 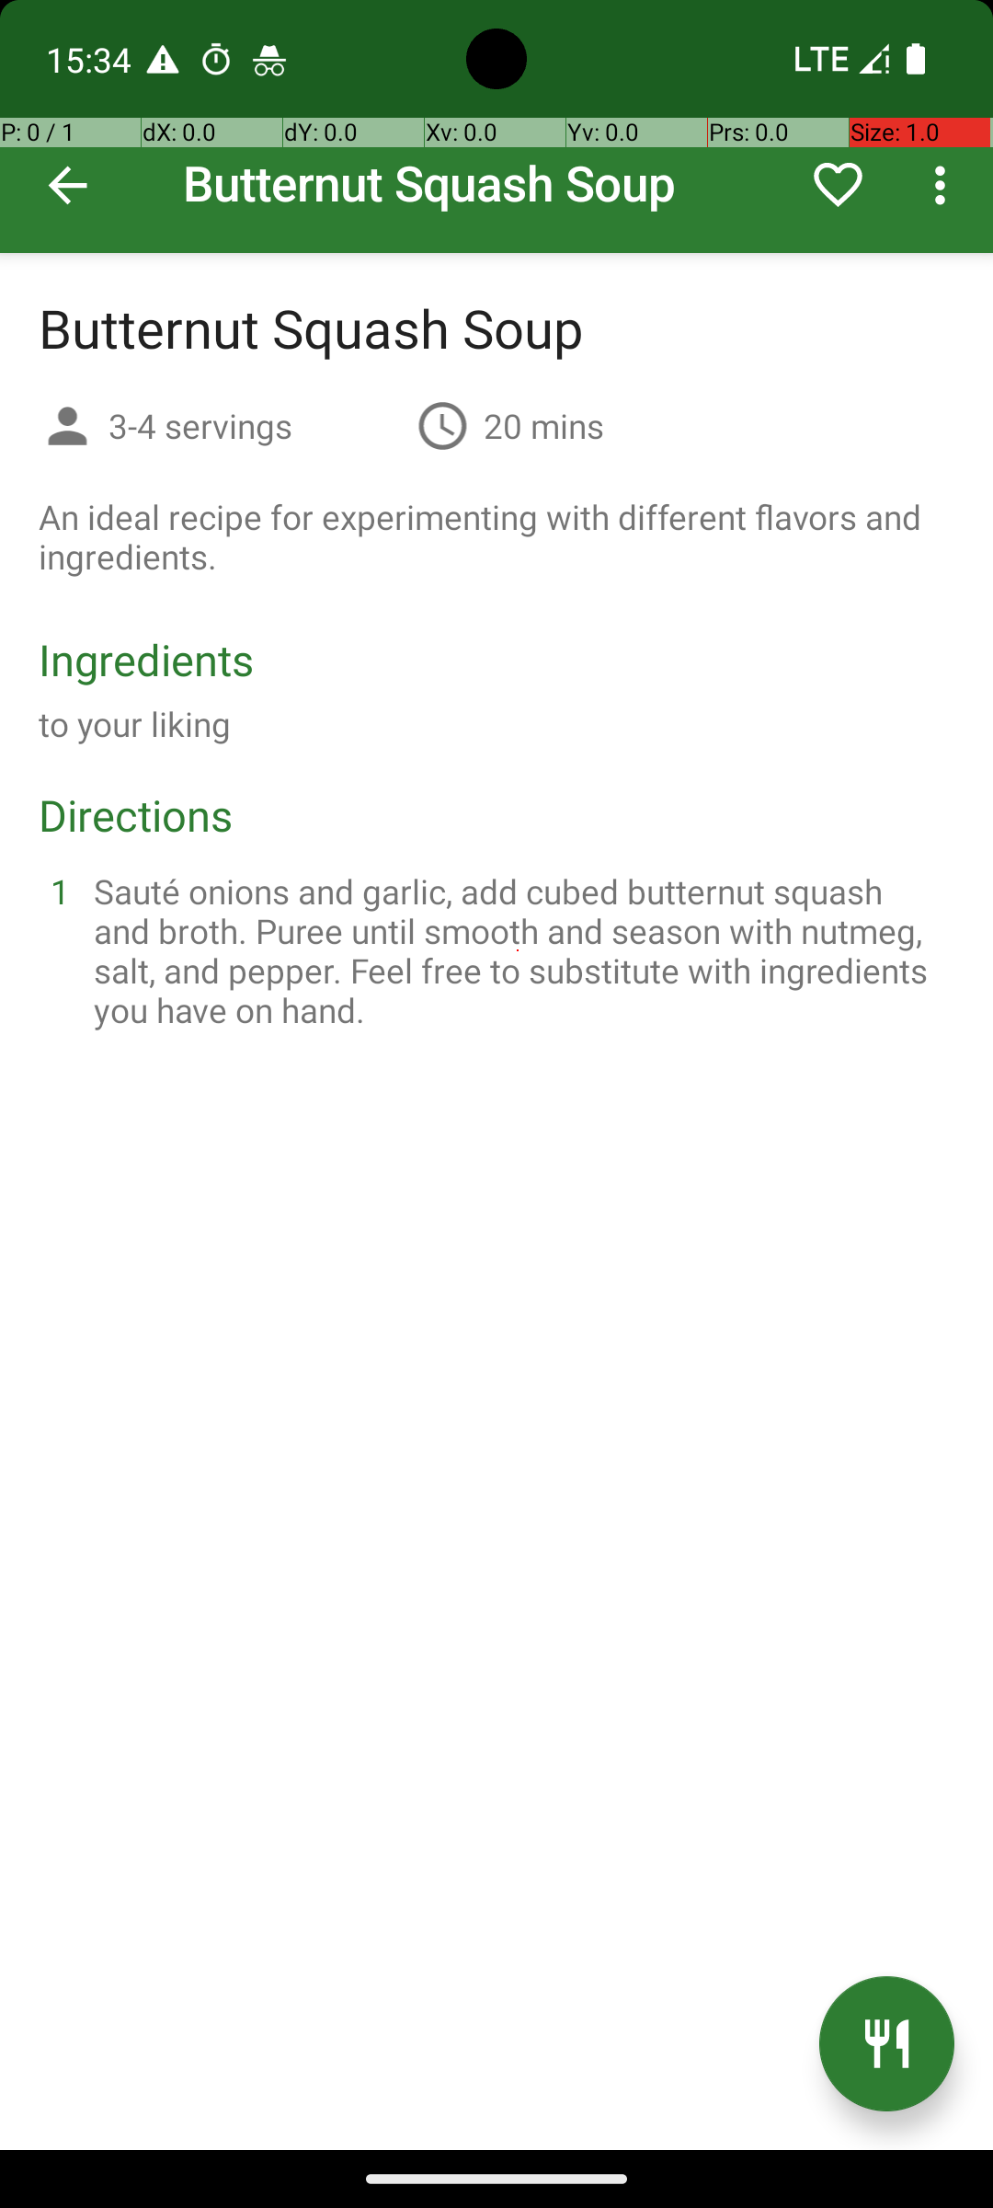 What do you see at coordinates (135, 723) in the screenshot?
I see `to your liking` at bounding box center [135, 723].